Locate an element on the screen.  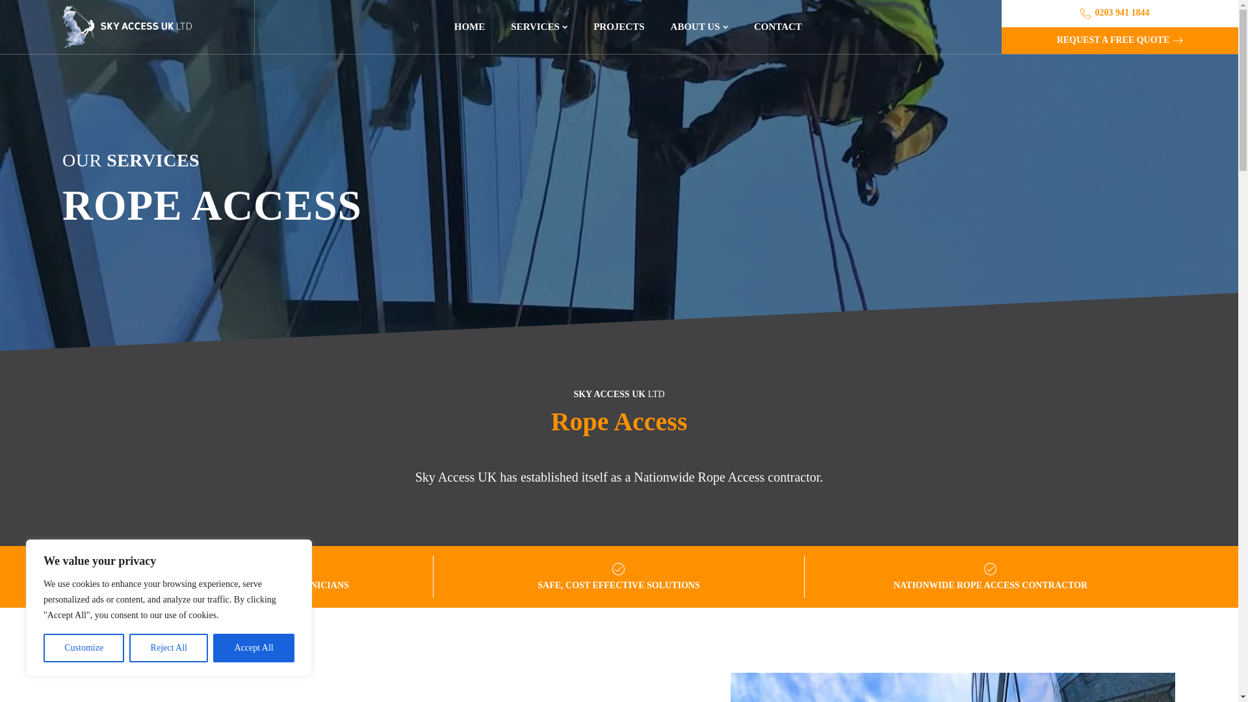
Reject All is located at coordinates (169, 648).